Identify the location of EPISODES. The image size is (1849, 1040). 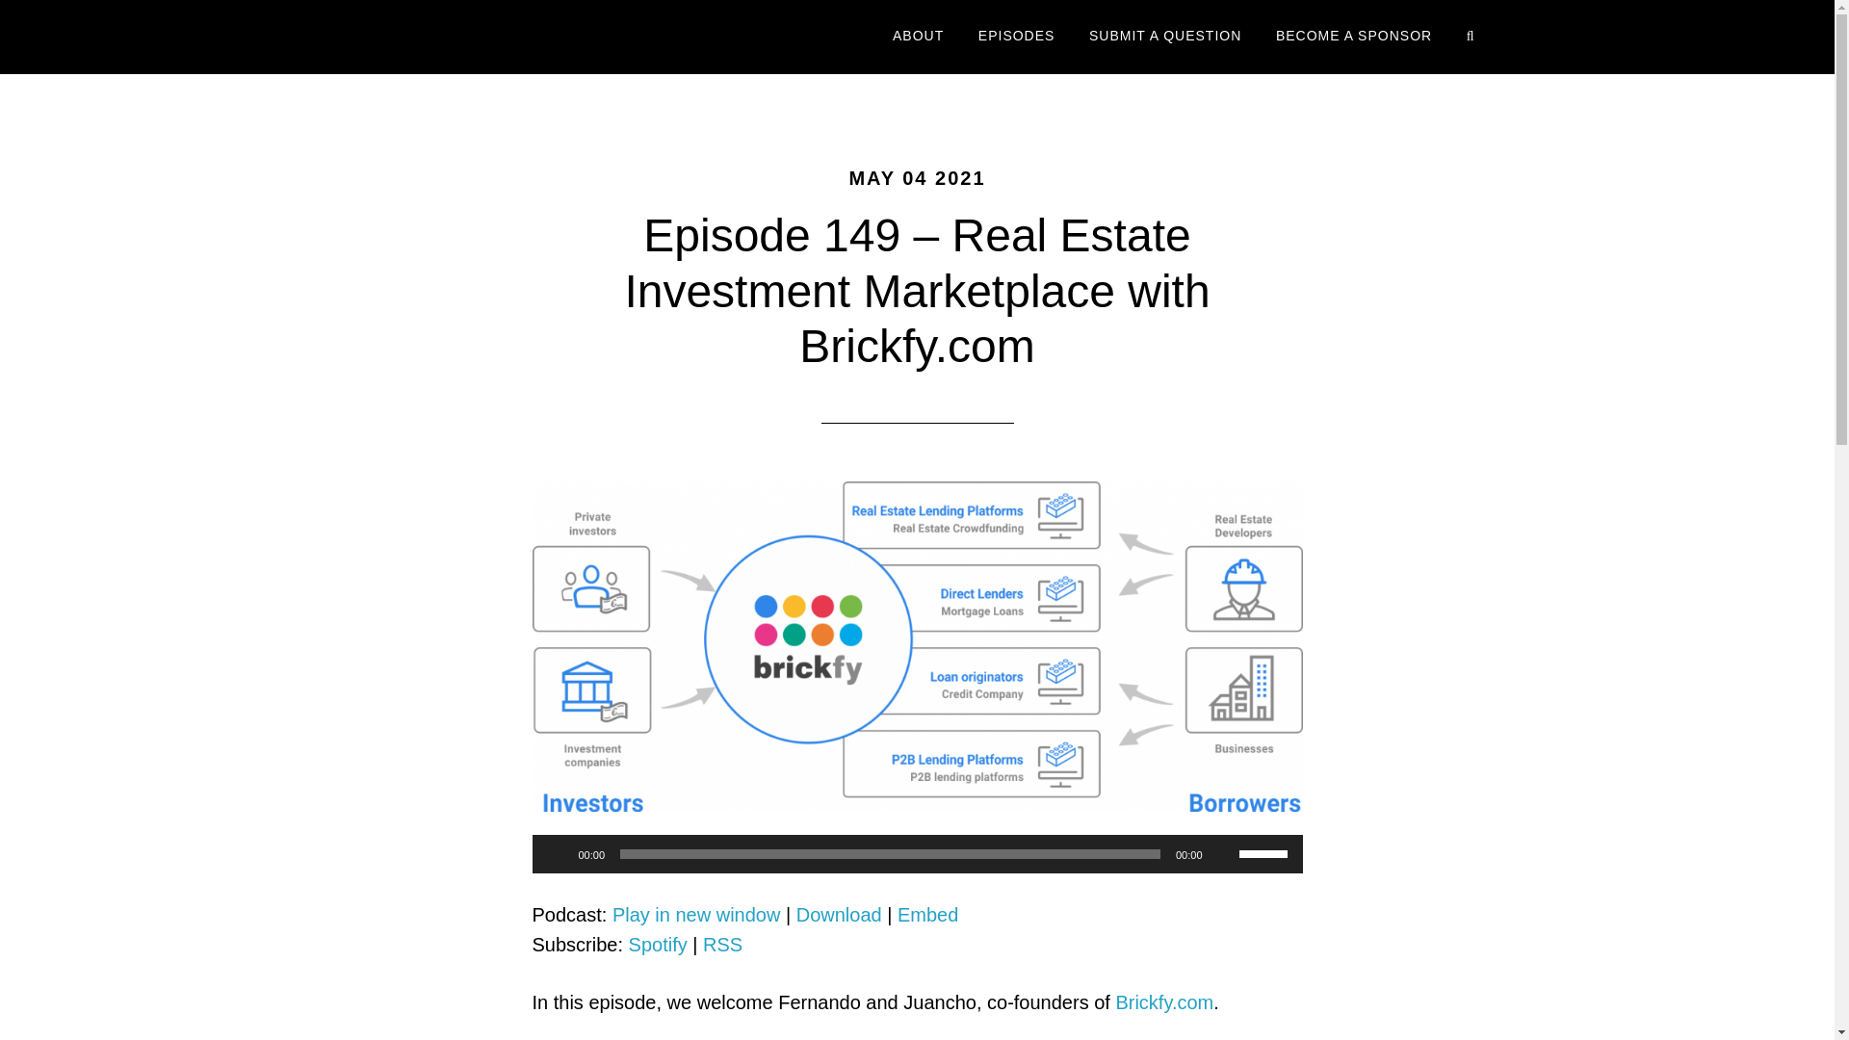
(1017, 37).